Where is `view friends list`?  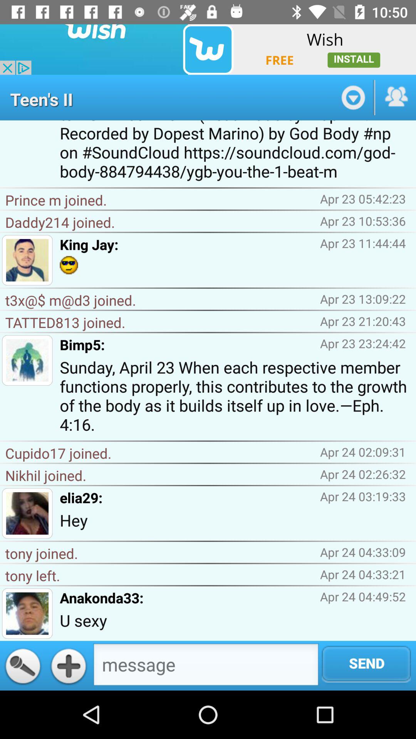
view friends list is located at coordinates (396, 97).